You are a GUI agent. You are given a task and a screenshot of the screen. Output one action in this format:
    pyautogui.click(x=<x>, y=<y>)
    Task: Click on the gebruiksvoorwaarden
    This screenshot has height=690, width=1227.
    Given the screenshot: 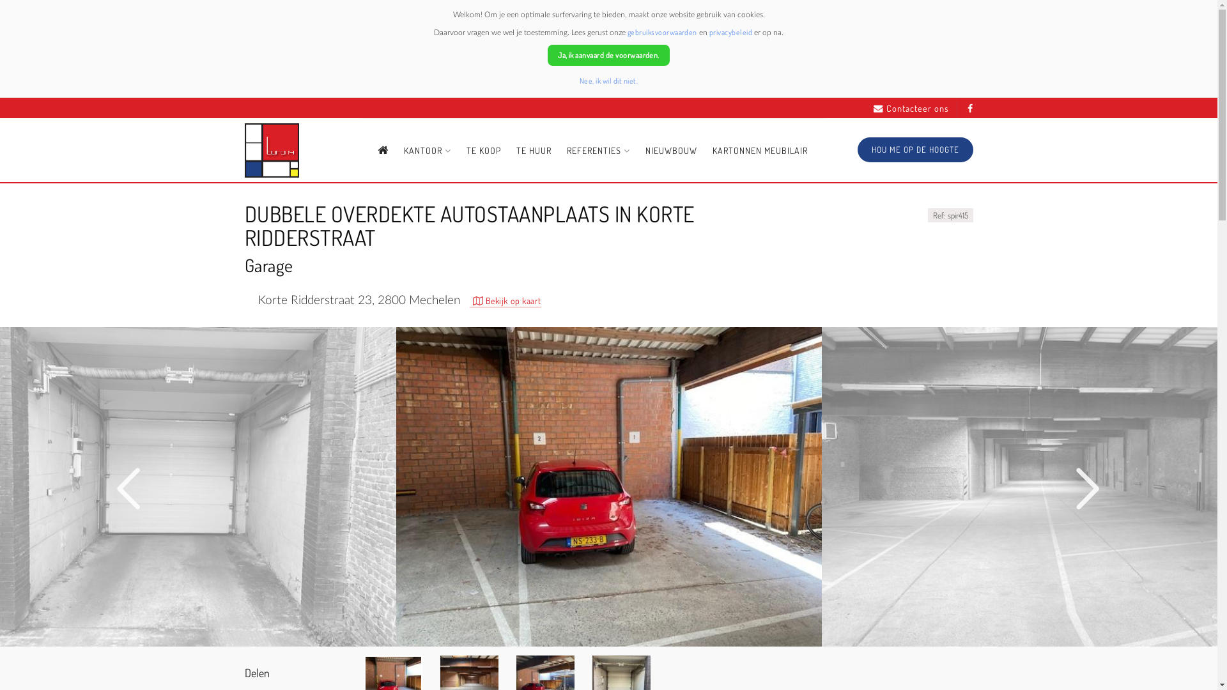 What is the action you would take?
    pyautogui.click(x=662, y=32)
    